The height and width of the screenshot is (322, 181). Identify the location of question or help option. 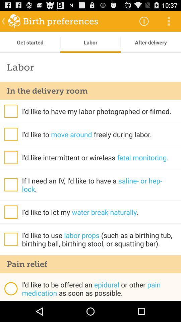
(11, 184).